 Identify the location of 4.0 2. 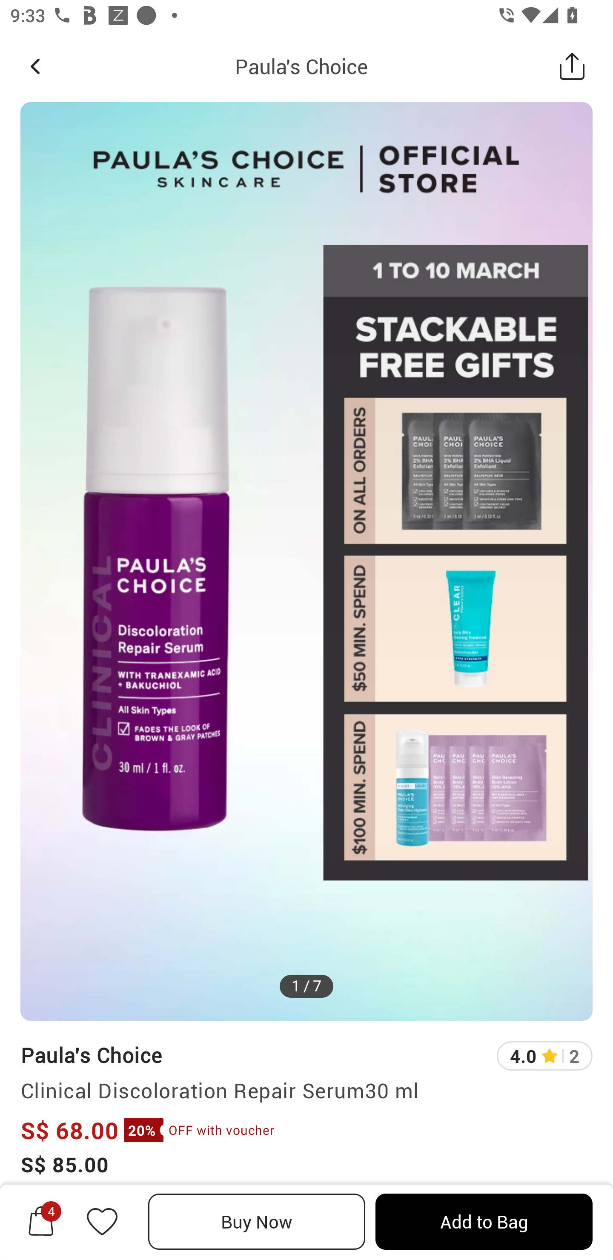
(544, 1056).